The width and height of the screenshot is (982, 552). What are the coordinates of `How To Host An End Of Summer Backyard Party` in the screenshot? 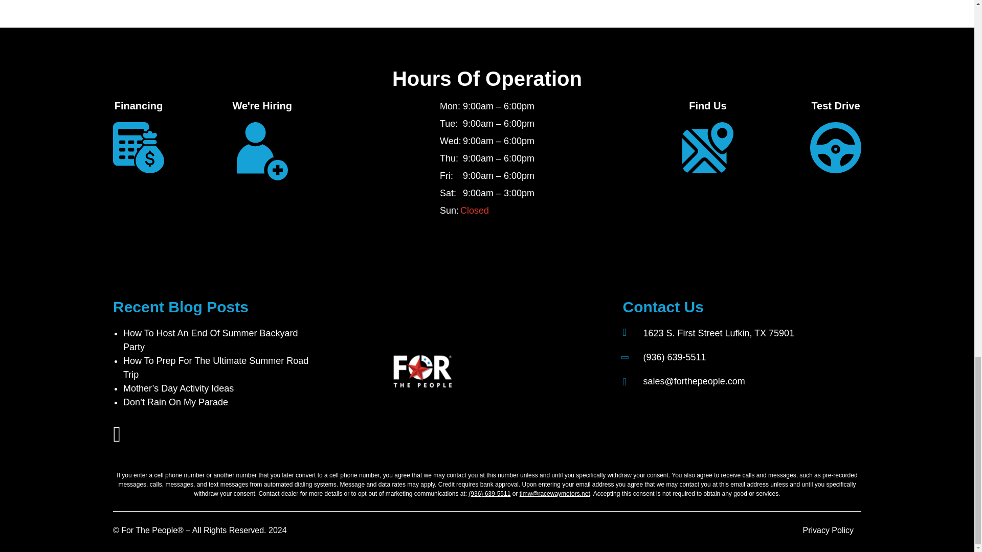 It's located at (211, 340).